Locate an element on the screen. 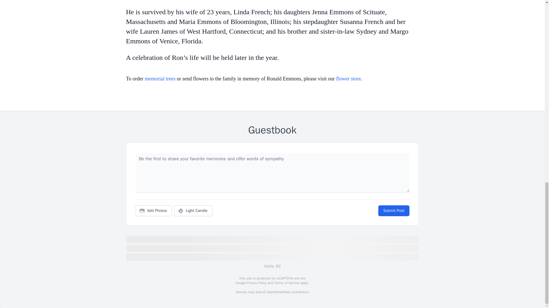  Privacy Policy is located at coordinates (256, 283).